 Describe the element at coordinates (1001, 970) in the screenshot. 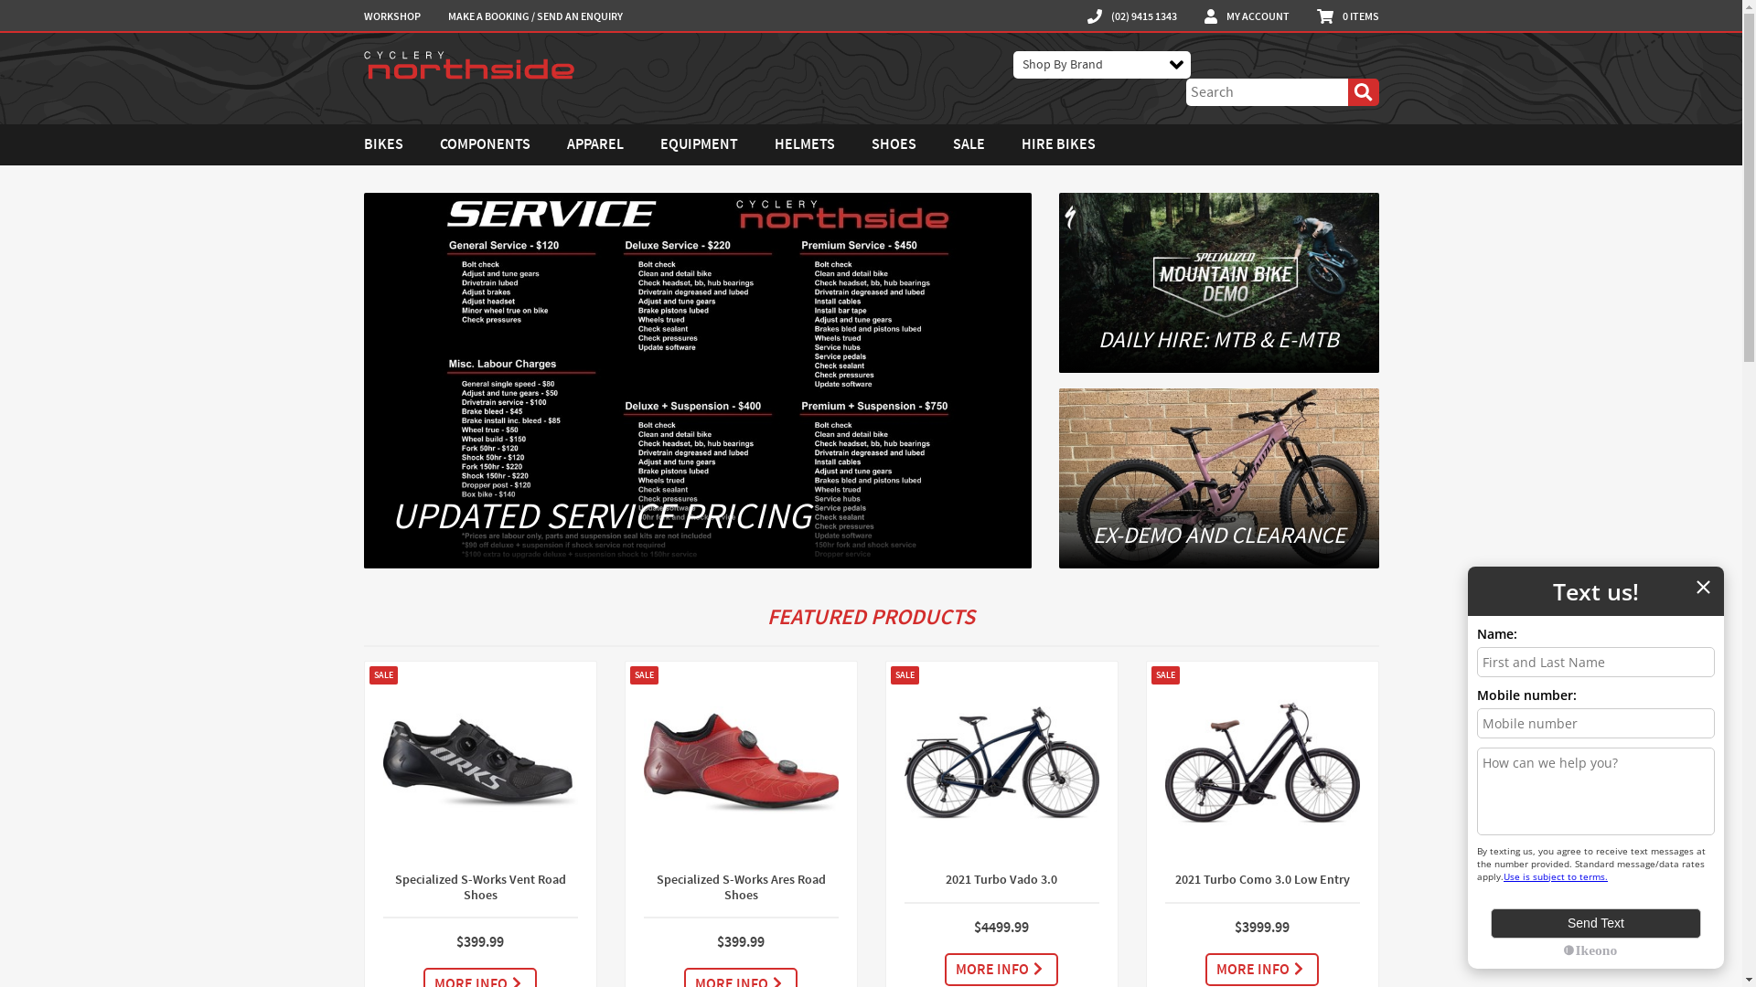

I see `MORE INFO` at that location.